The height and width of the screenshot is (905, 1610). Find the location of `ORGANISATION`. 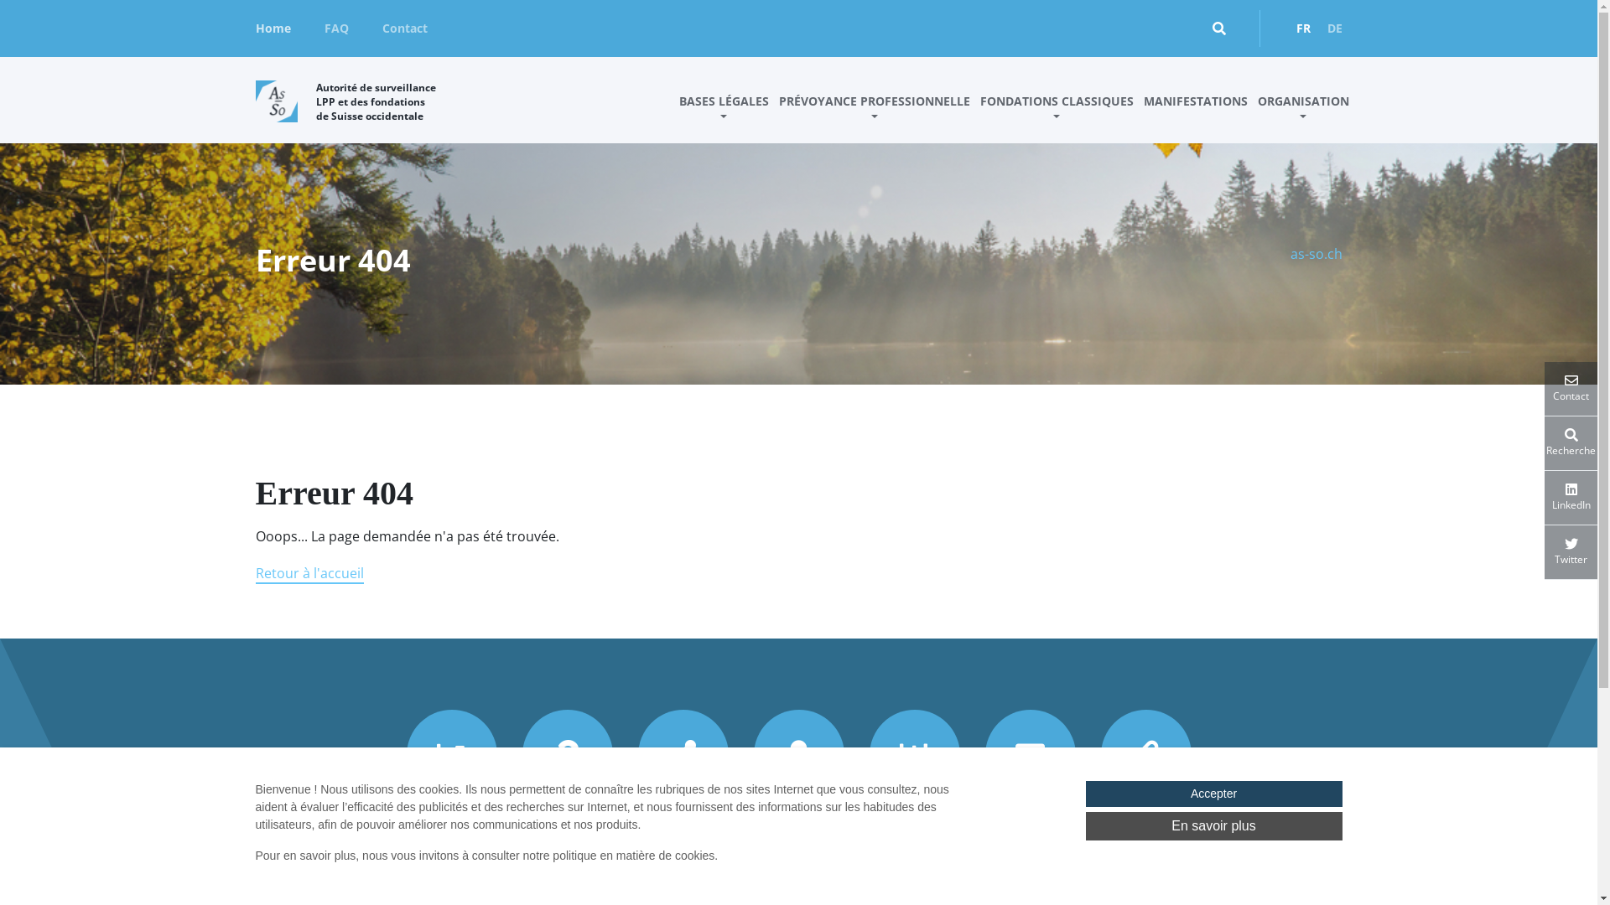

ORGANISATION is located at coordinates (1303, 116).